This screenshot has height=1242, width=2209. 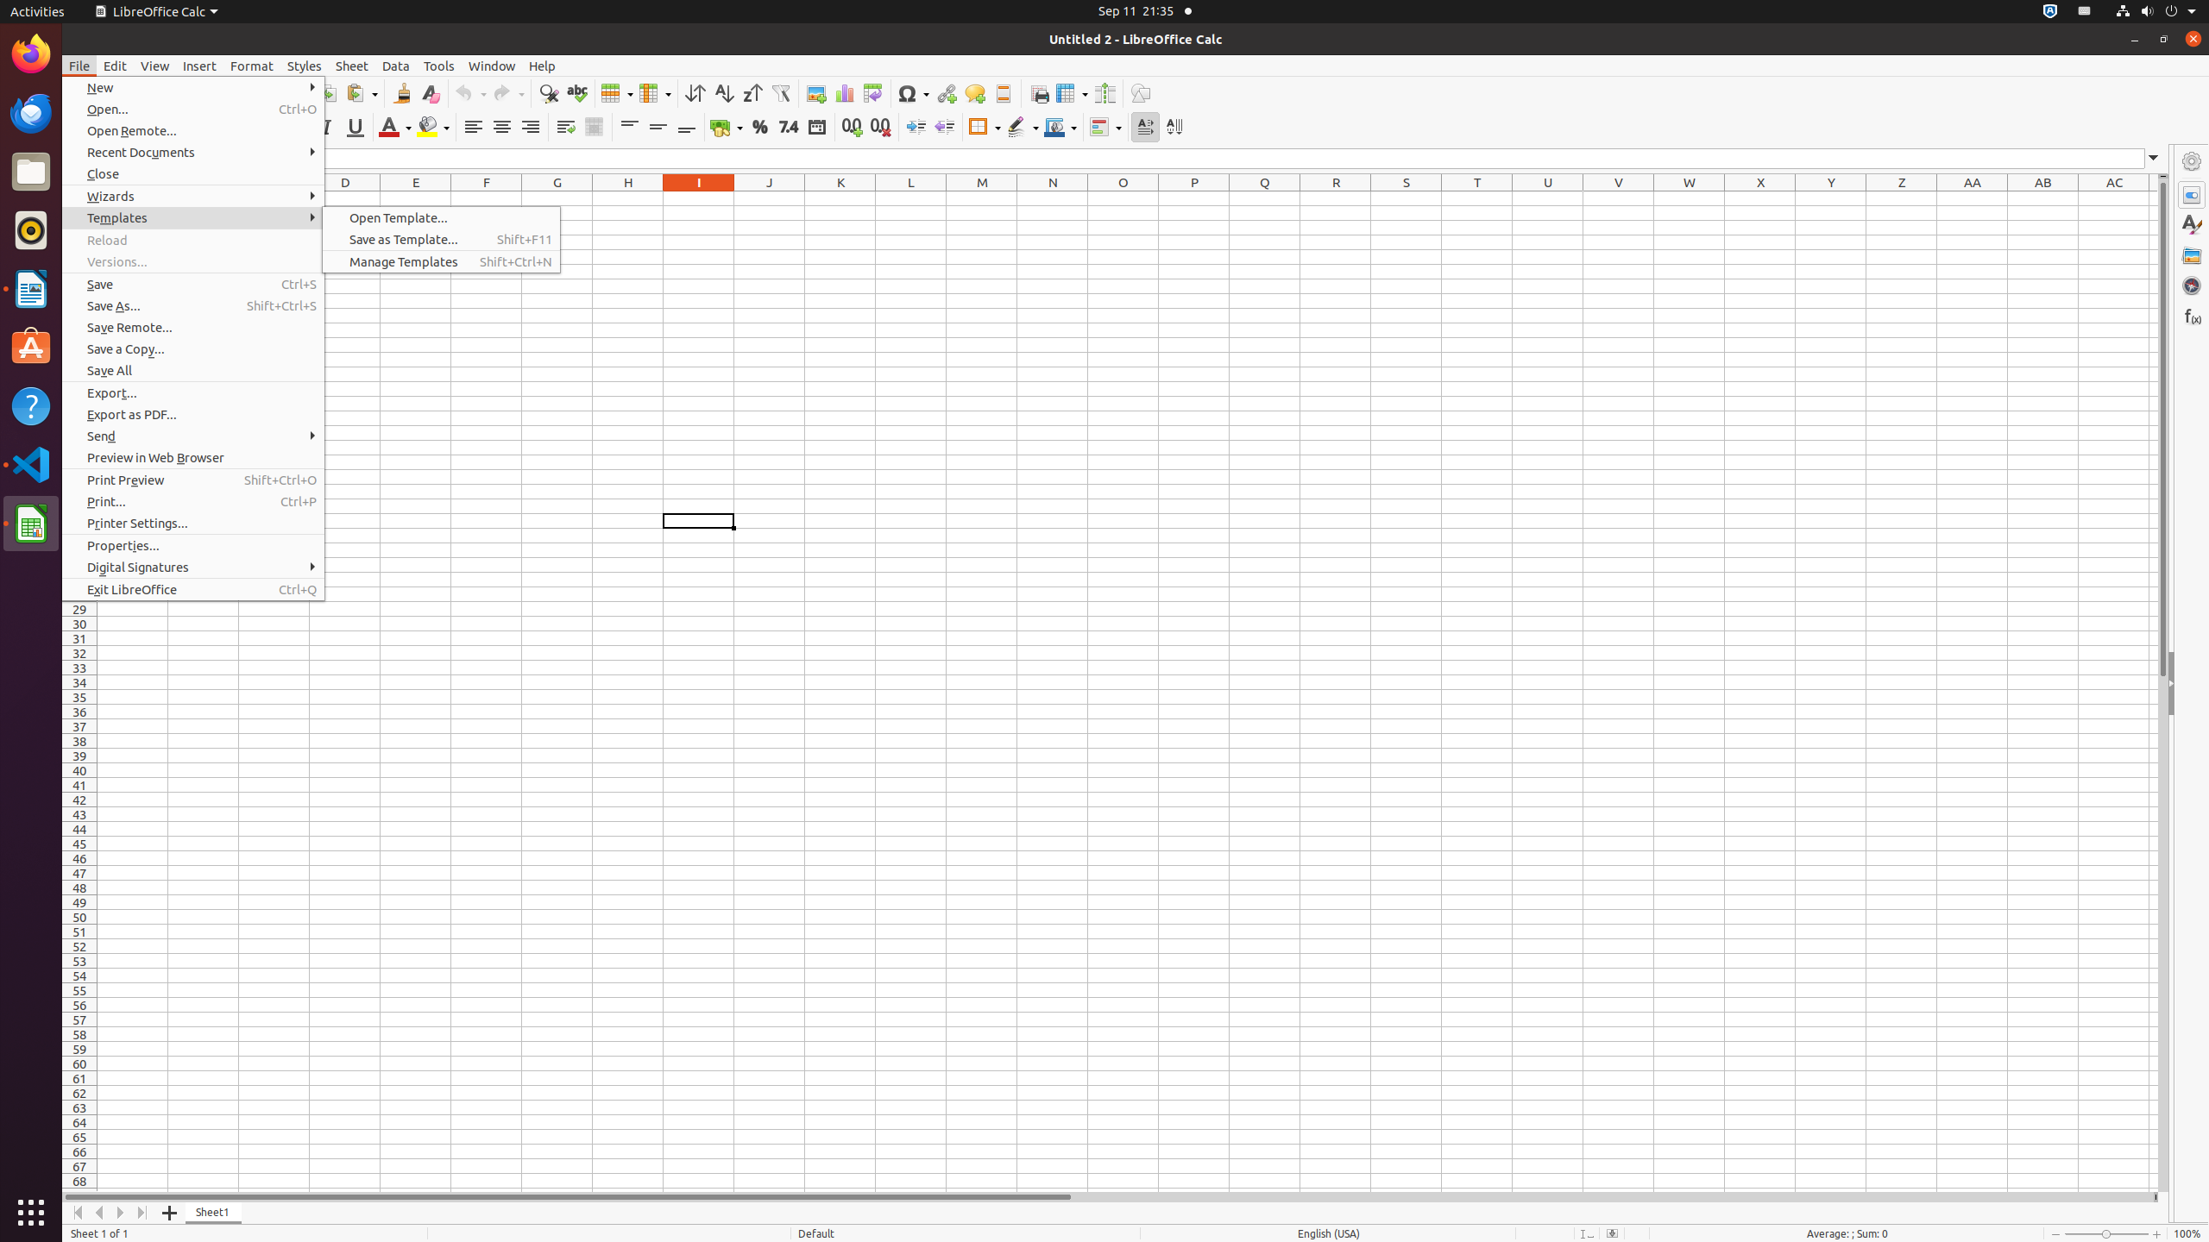 What do you see at coordinates (2154, 198) in the screenshot?
I see `AD1` at bounding box center [2154, 198].